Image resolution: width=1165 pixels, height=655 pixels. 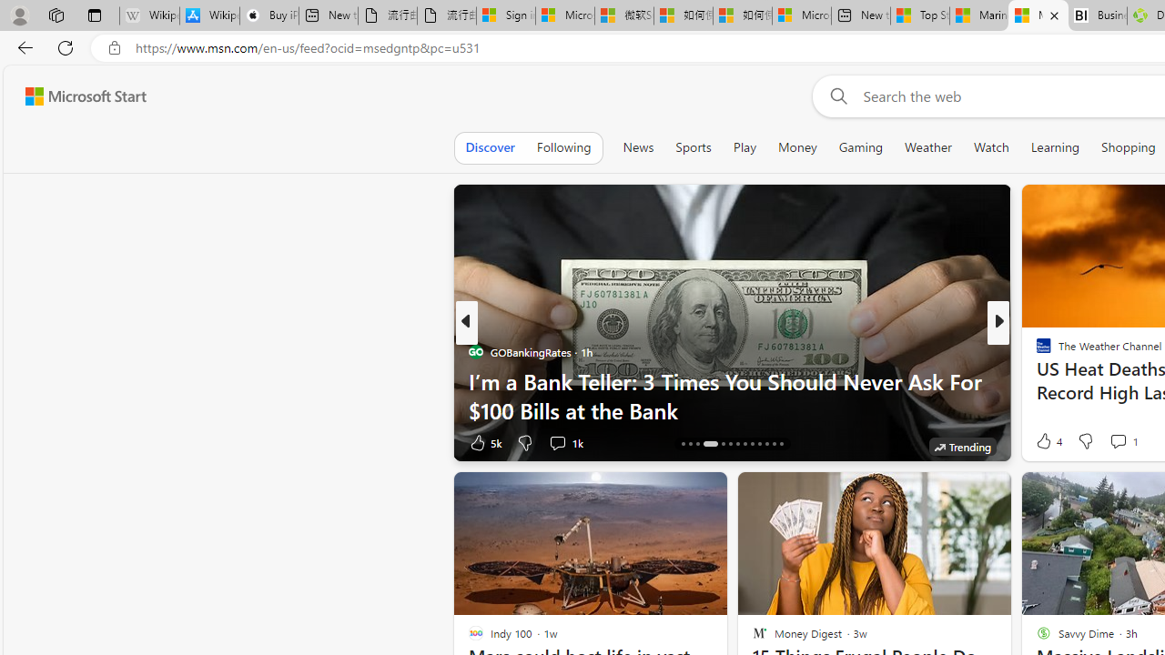 What do you see at coordinates (75, 96) in the screenshot?
I see `Skip to footer` at bounding box center [75, 96].